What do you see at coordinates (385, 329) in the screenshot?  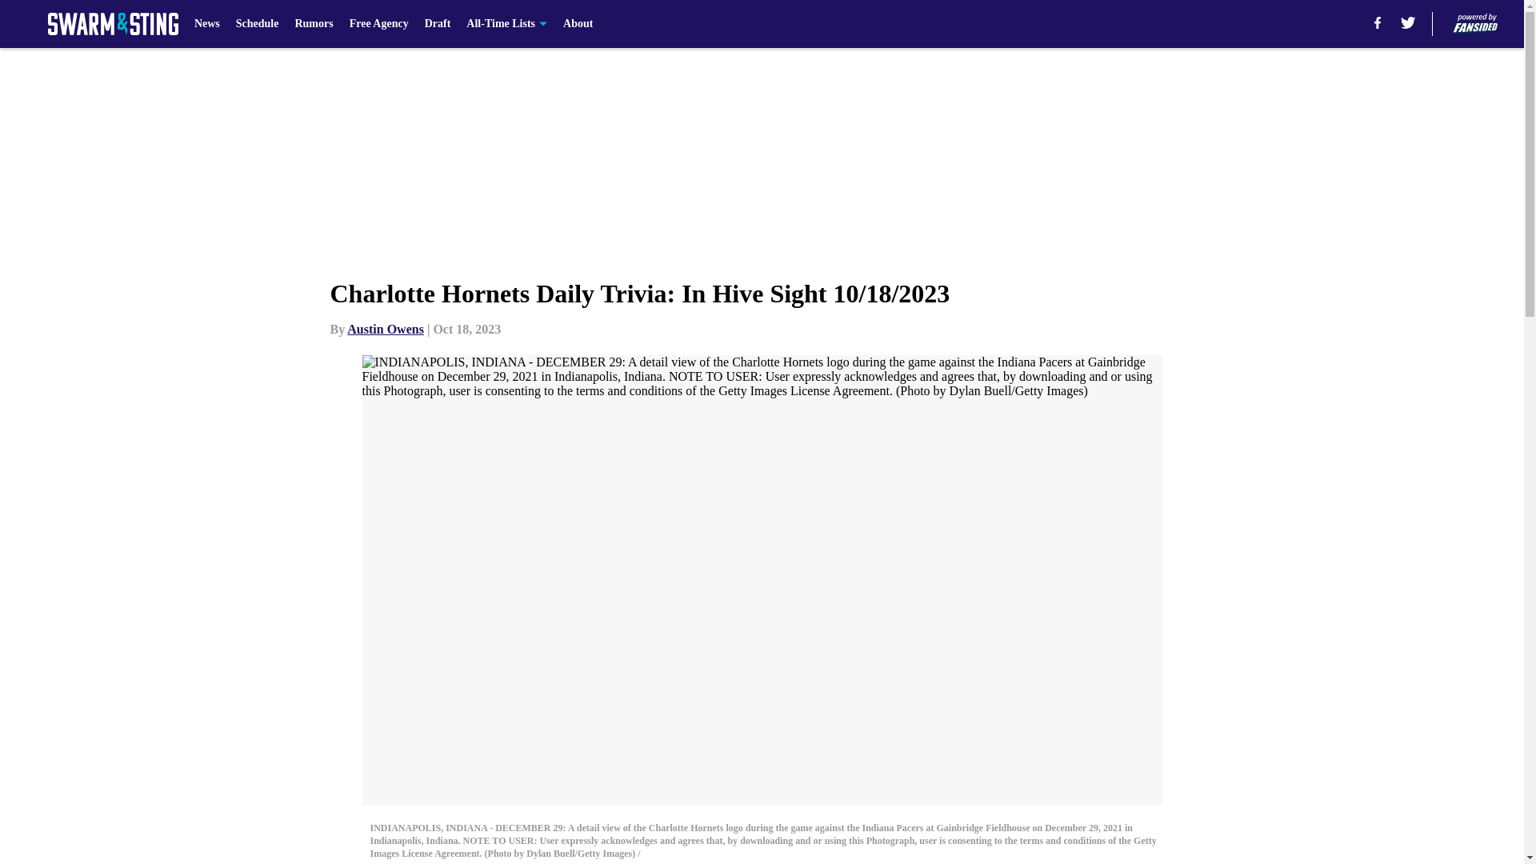 I see `Austin Owens` at bounding box center [385, 329].